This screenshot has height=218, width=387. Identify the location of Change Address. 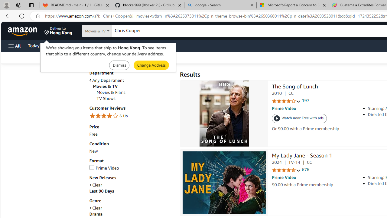
(151, 65).